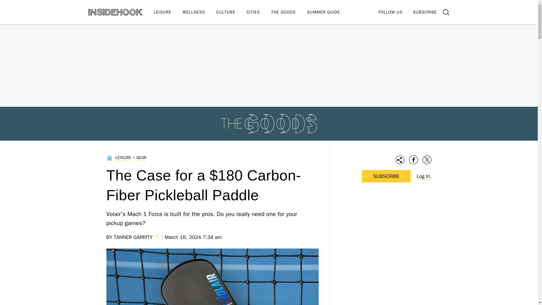  What do you see at coordinates (425, 12) in the screenshot?
I see `SUBSCRIBE` at bounding box center [425, 12].